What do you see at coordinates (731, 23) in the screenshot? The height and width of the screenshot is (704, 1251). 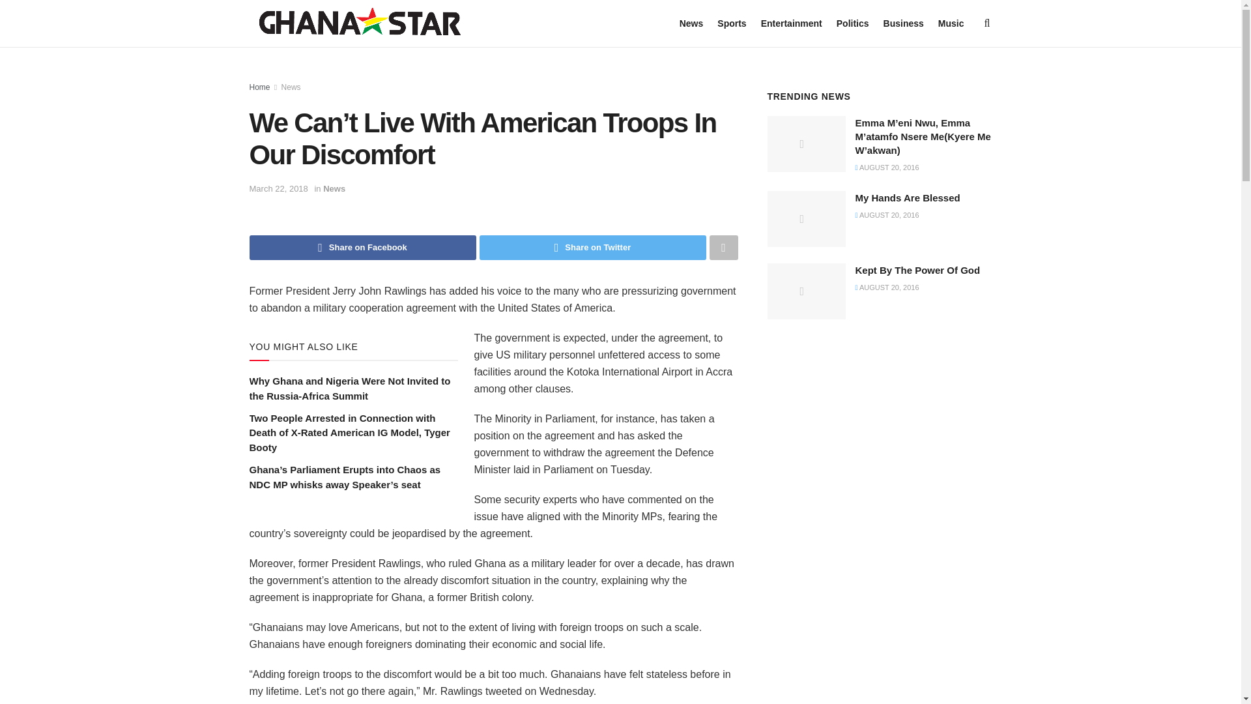 I see `Sports` at bounding box center [731, 23].